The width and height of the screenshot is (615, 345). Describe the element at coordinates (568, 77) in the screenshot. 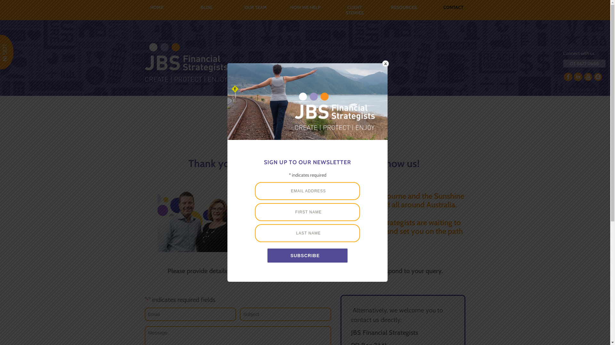

I see `facebook` at that location.